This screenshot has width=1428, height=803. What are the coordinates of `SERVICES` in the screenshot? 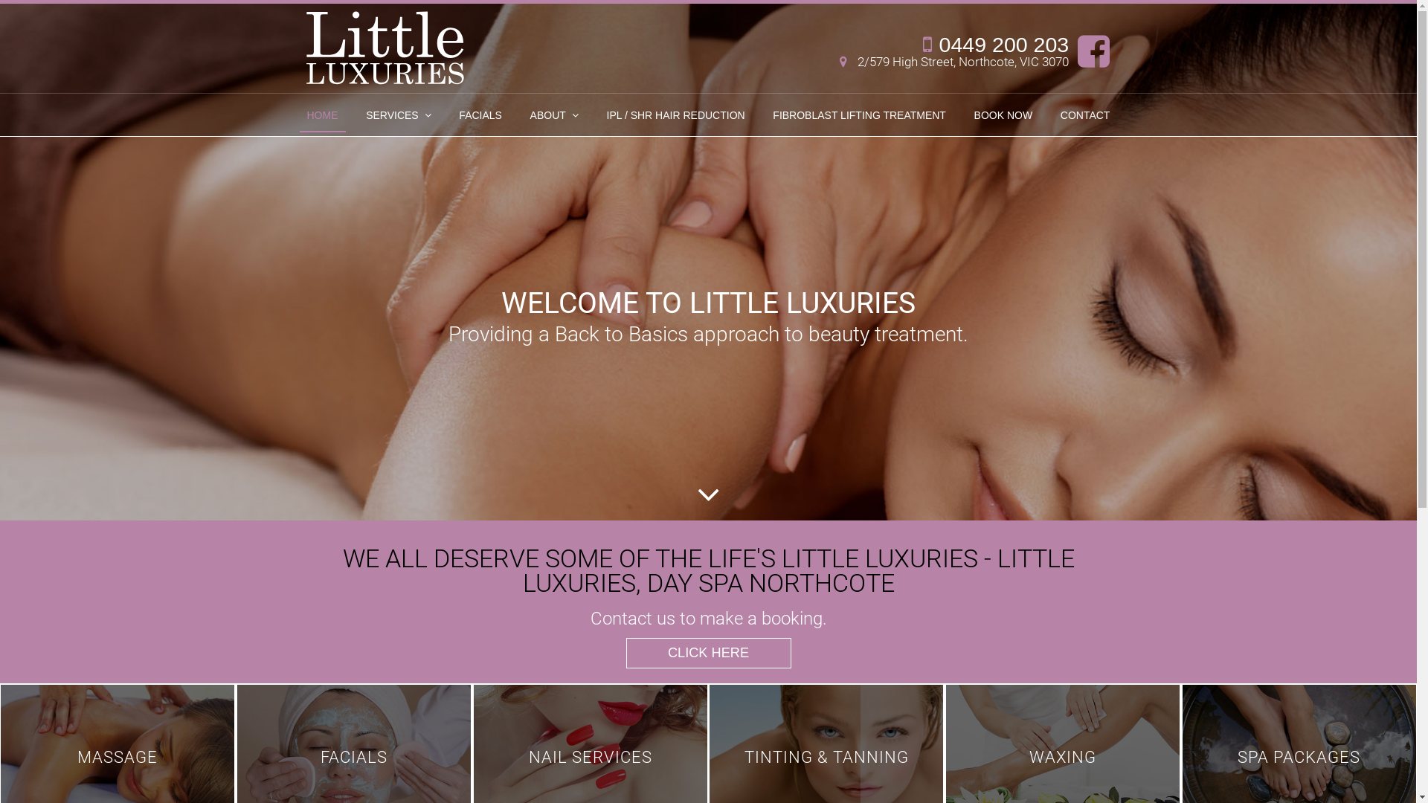 It's located at (399, 117).